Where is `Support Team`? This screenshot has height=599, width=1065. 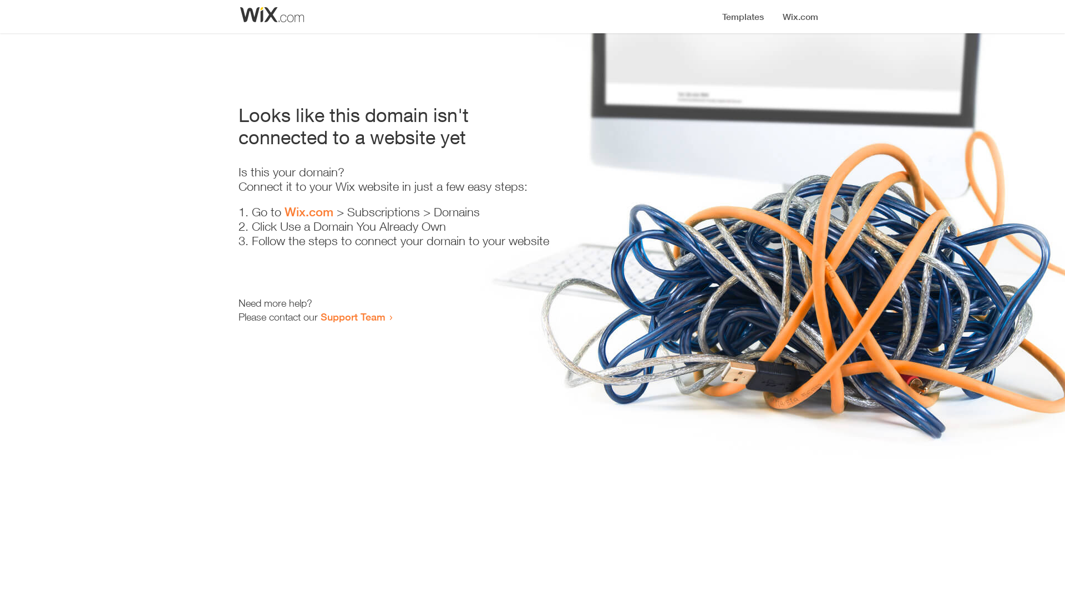
Support Team is located at coordinates (353, 317).